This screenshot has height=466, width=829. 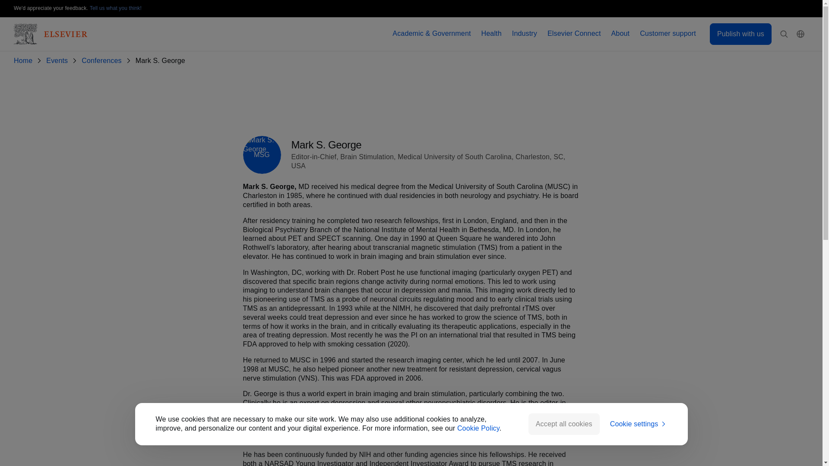 What do you see at coordinates (668, 34) in the screenshot?
I see `Customer support` at bounding box center [668, 34].